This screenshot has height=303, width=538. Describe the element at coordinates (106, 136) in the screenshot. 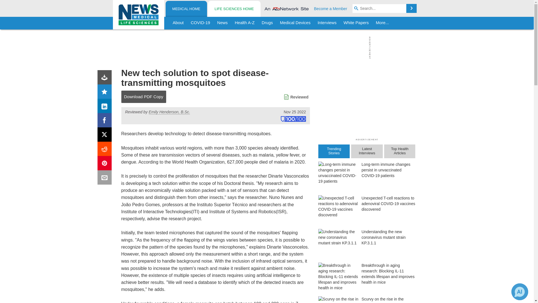

I see `X` at that location.